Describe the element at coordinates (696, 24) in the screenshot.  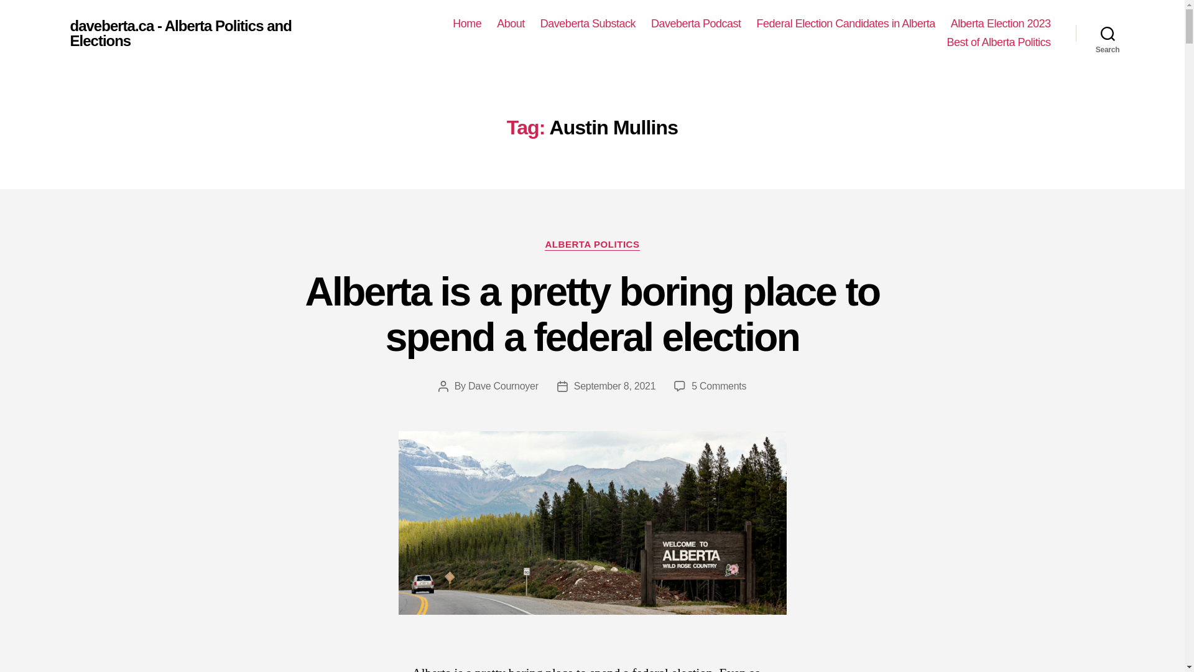
I see `Daveberta Podcast` at that location.